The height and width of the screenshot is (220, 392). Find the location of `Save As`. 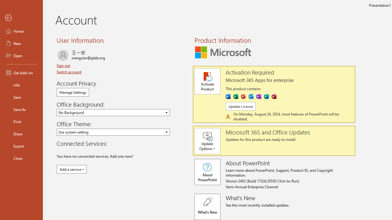

Save As is located at coordinates (21, 109).